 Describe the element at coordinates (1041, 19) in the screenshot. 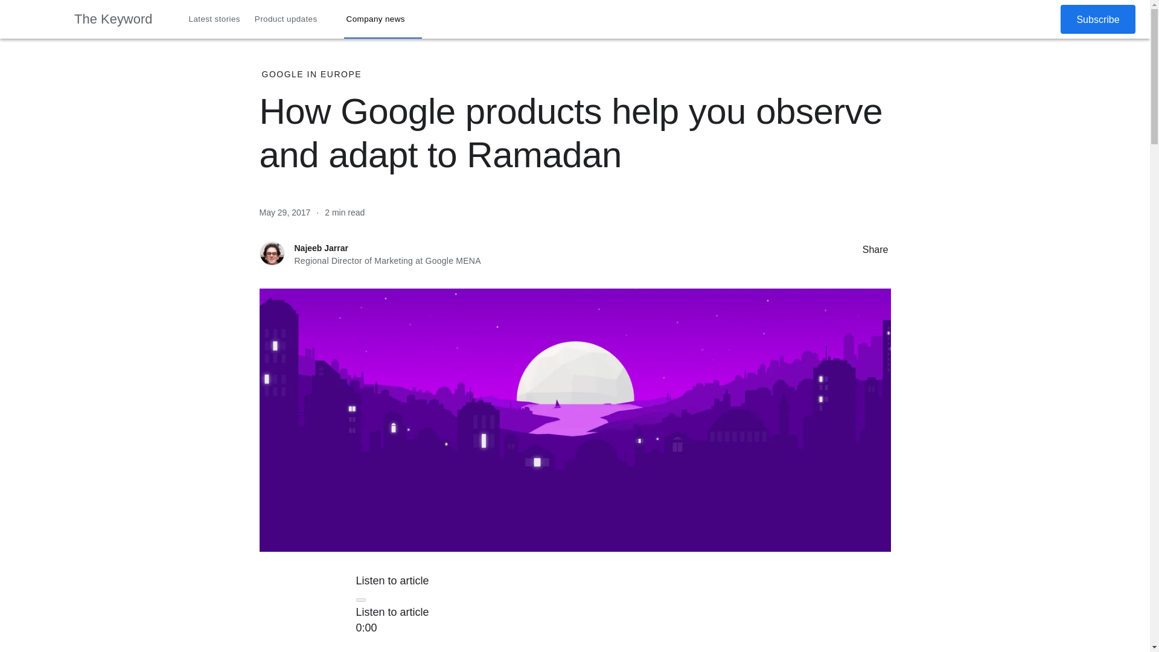

I see `Secondary menu` at that location.